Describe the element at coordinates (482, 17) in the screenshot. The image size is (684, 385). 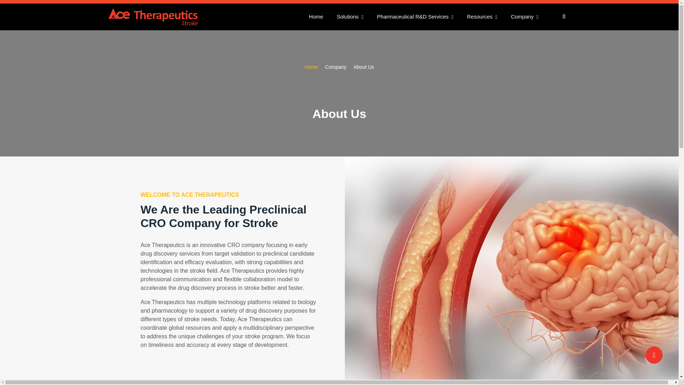
I see `Resources` at that location.